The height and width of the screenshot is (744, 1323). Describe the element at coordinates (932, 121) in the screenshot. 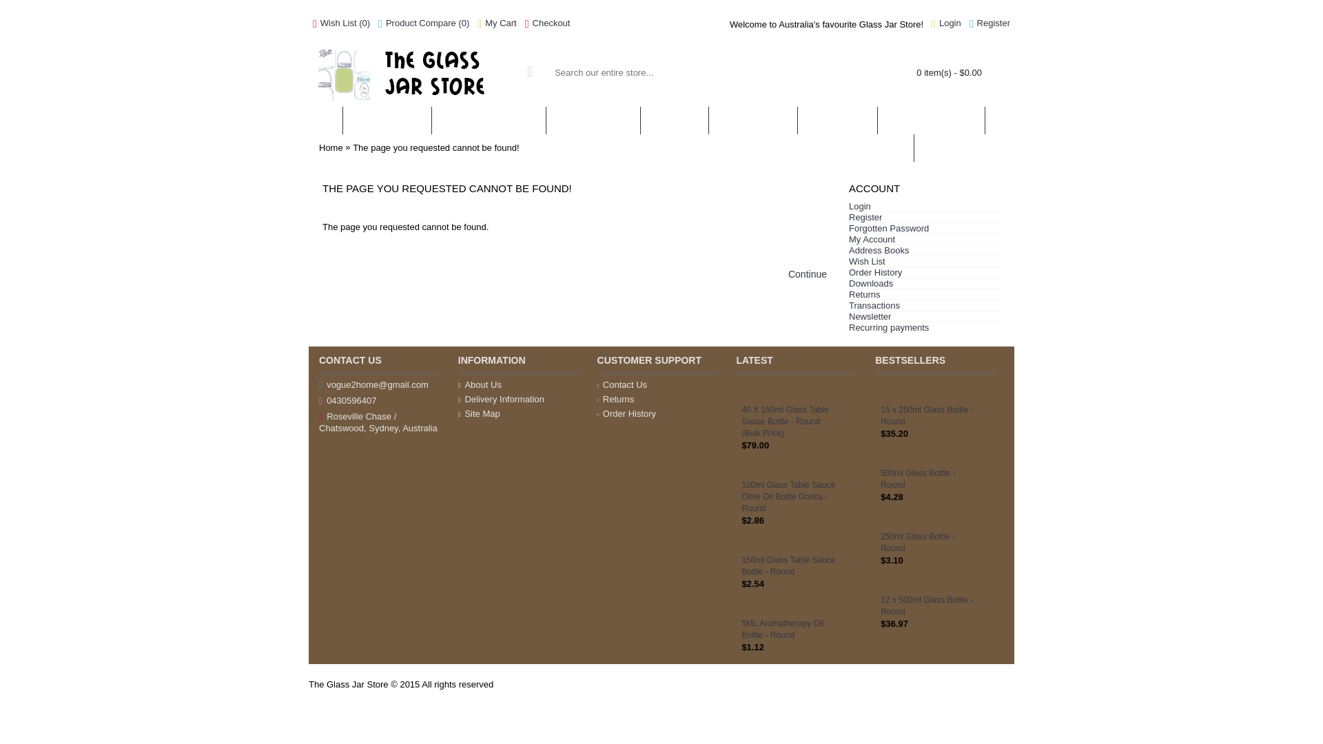

I see `AROMATHERAPY` at that location.